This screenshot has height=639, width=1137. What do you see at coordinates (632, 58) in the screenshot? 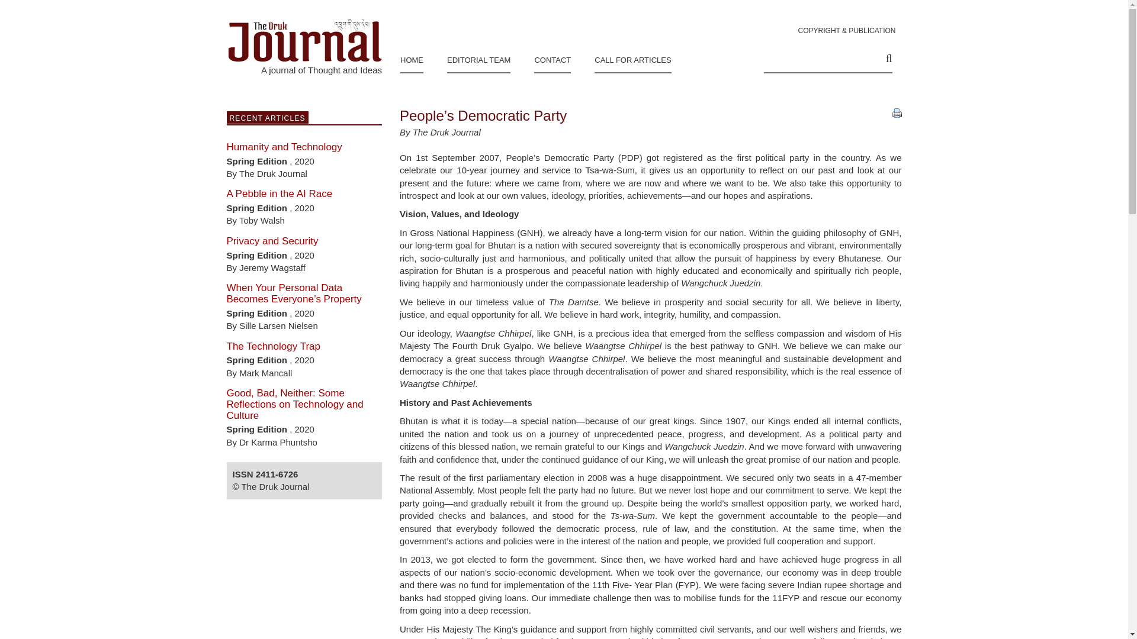
I see `CALL FOR ARTICLES` at bounding box center [632, 58].